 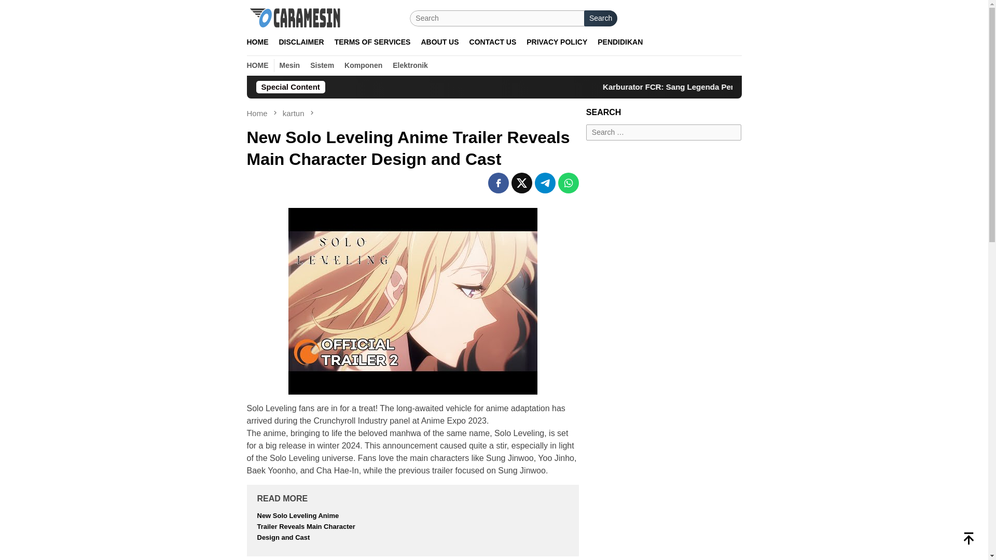 I want to click on WhatsApp this, so click(x=568, y=183).